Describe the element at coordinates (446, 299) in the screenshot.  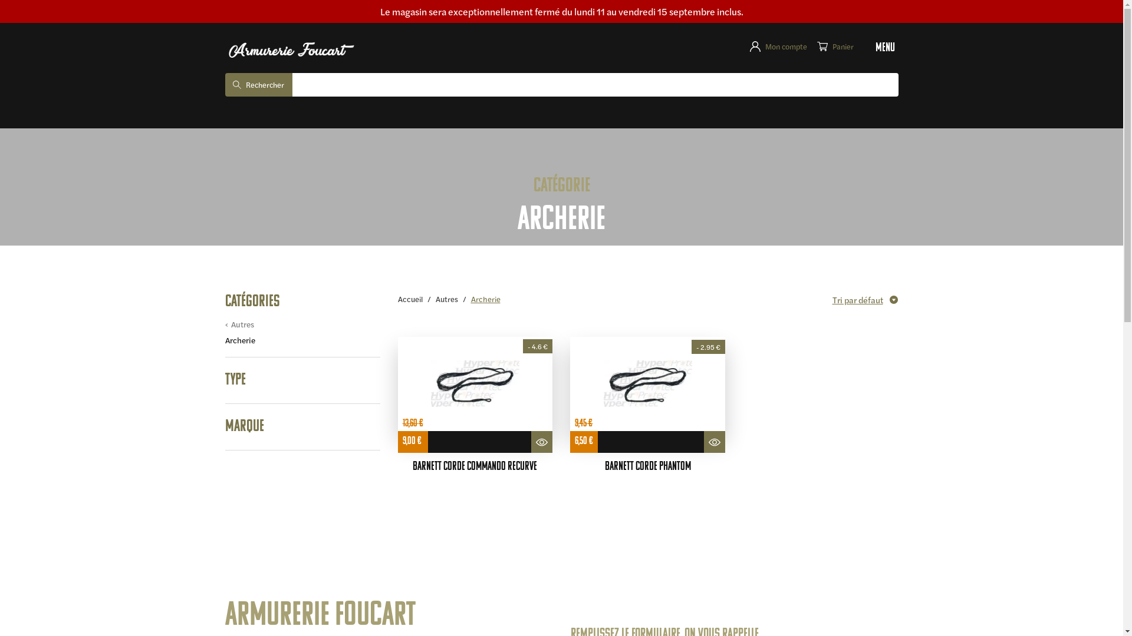
I see `Autres` at that location.